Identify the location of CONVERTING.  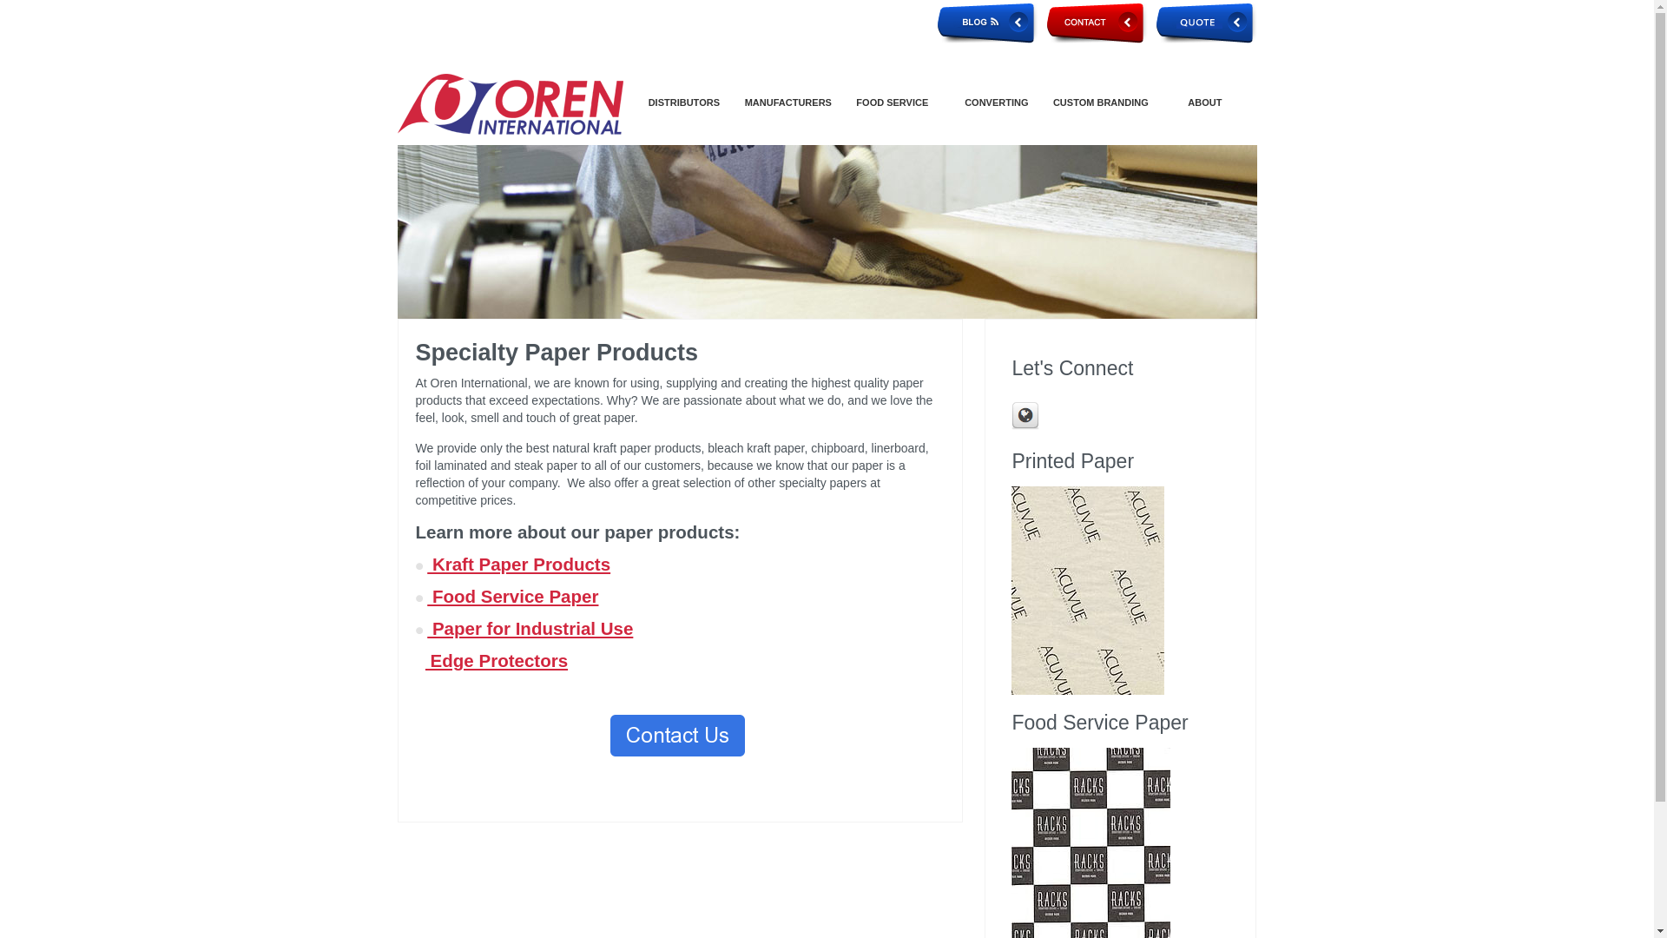
(997, 102).